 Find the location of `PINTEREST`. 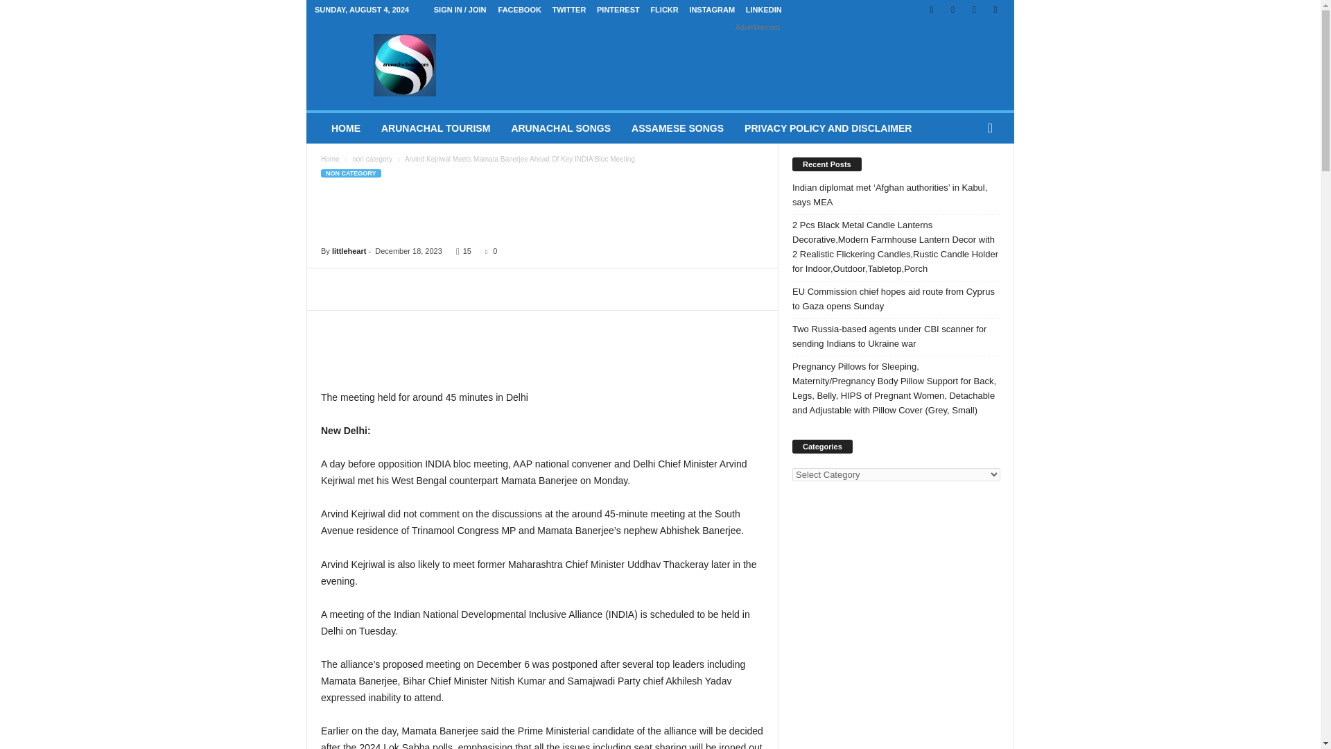

PINTEREST is located at coordinates (618, 10).